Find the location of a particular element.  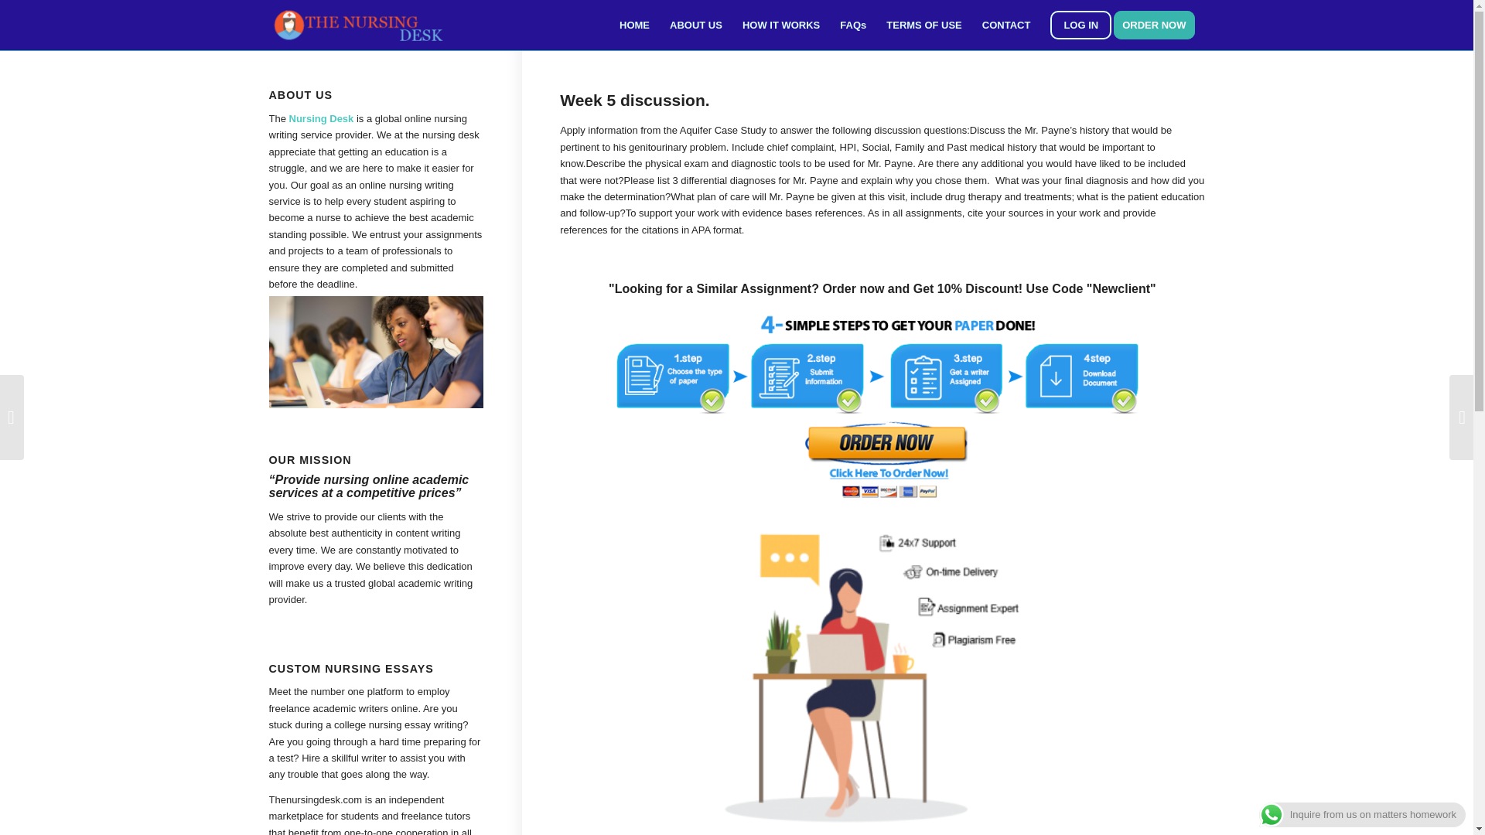

LOG IN is located at coordinates (1080, 25).